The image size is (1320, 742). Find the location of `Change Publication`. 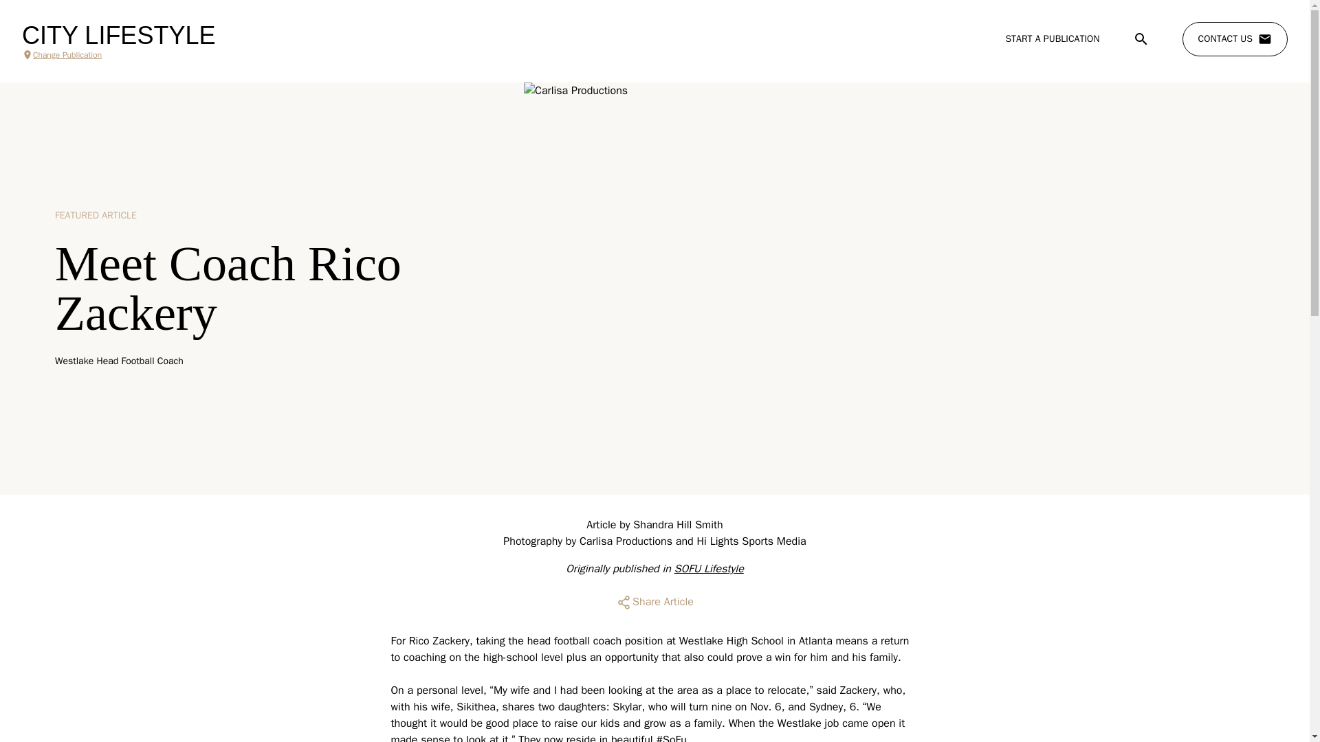

Change Publication is located at coordinates (118, 55).